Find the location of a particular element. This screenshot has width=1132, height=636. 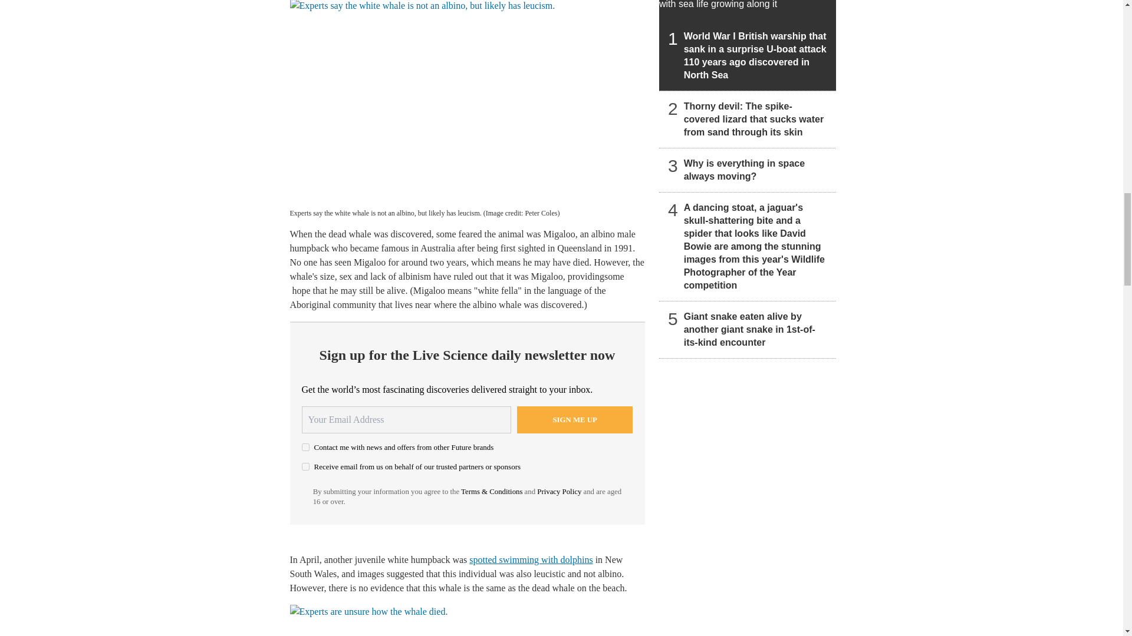

Sign me up is located at coordinates (575, 419).